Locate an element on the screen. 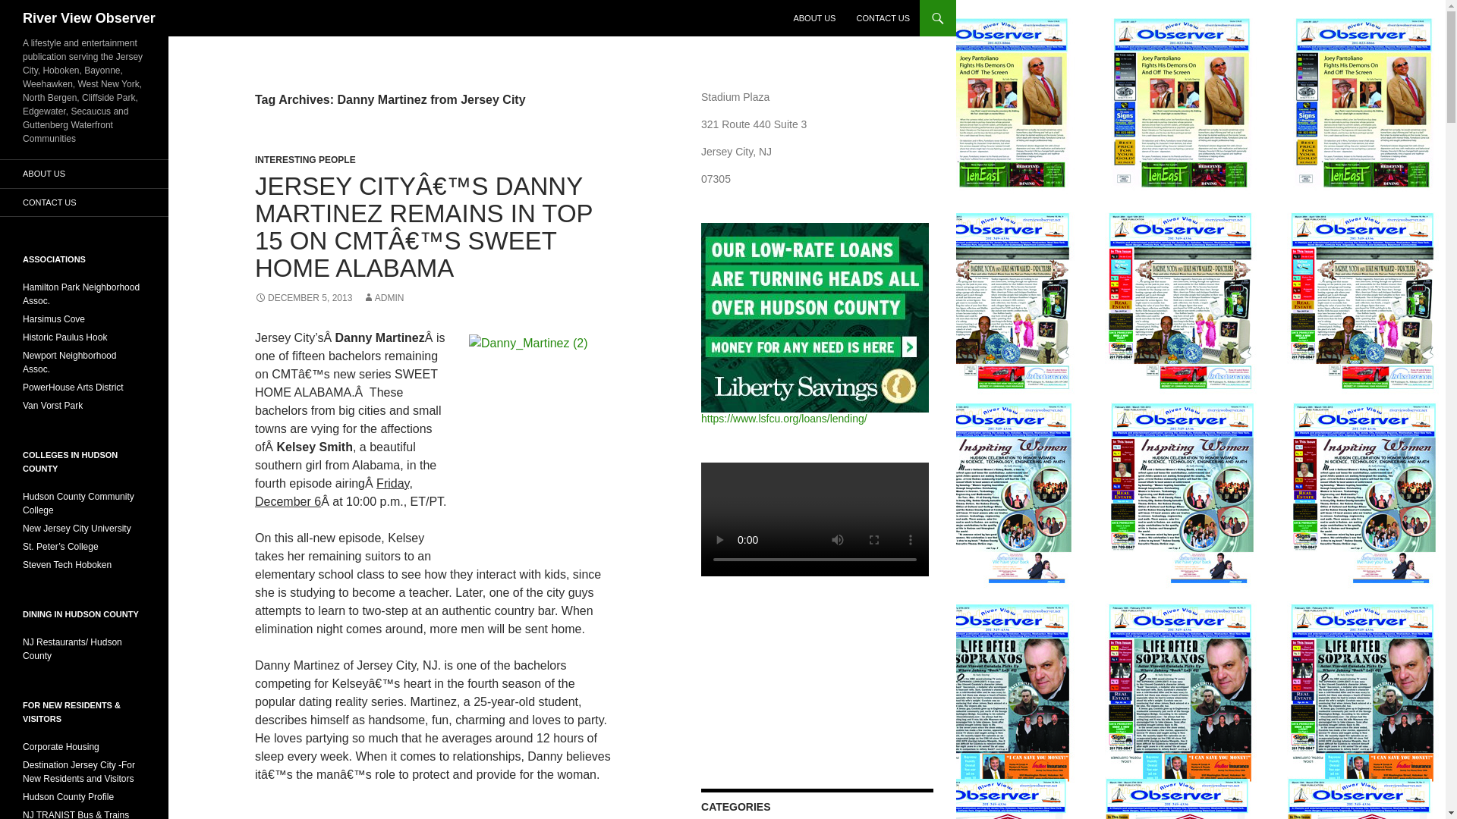 This screenshot has height=819, width=1457. River View Observer is located at coordinates (90, 18).